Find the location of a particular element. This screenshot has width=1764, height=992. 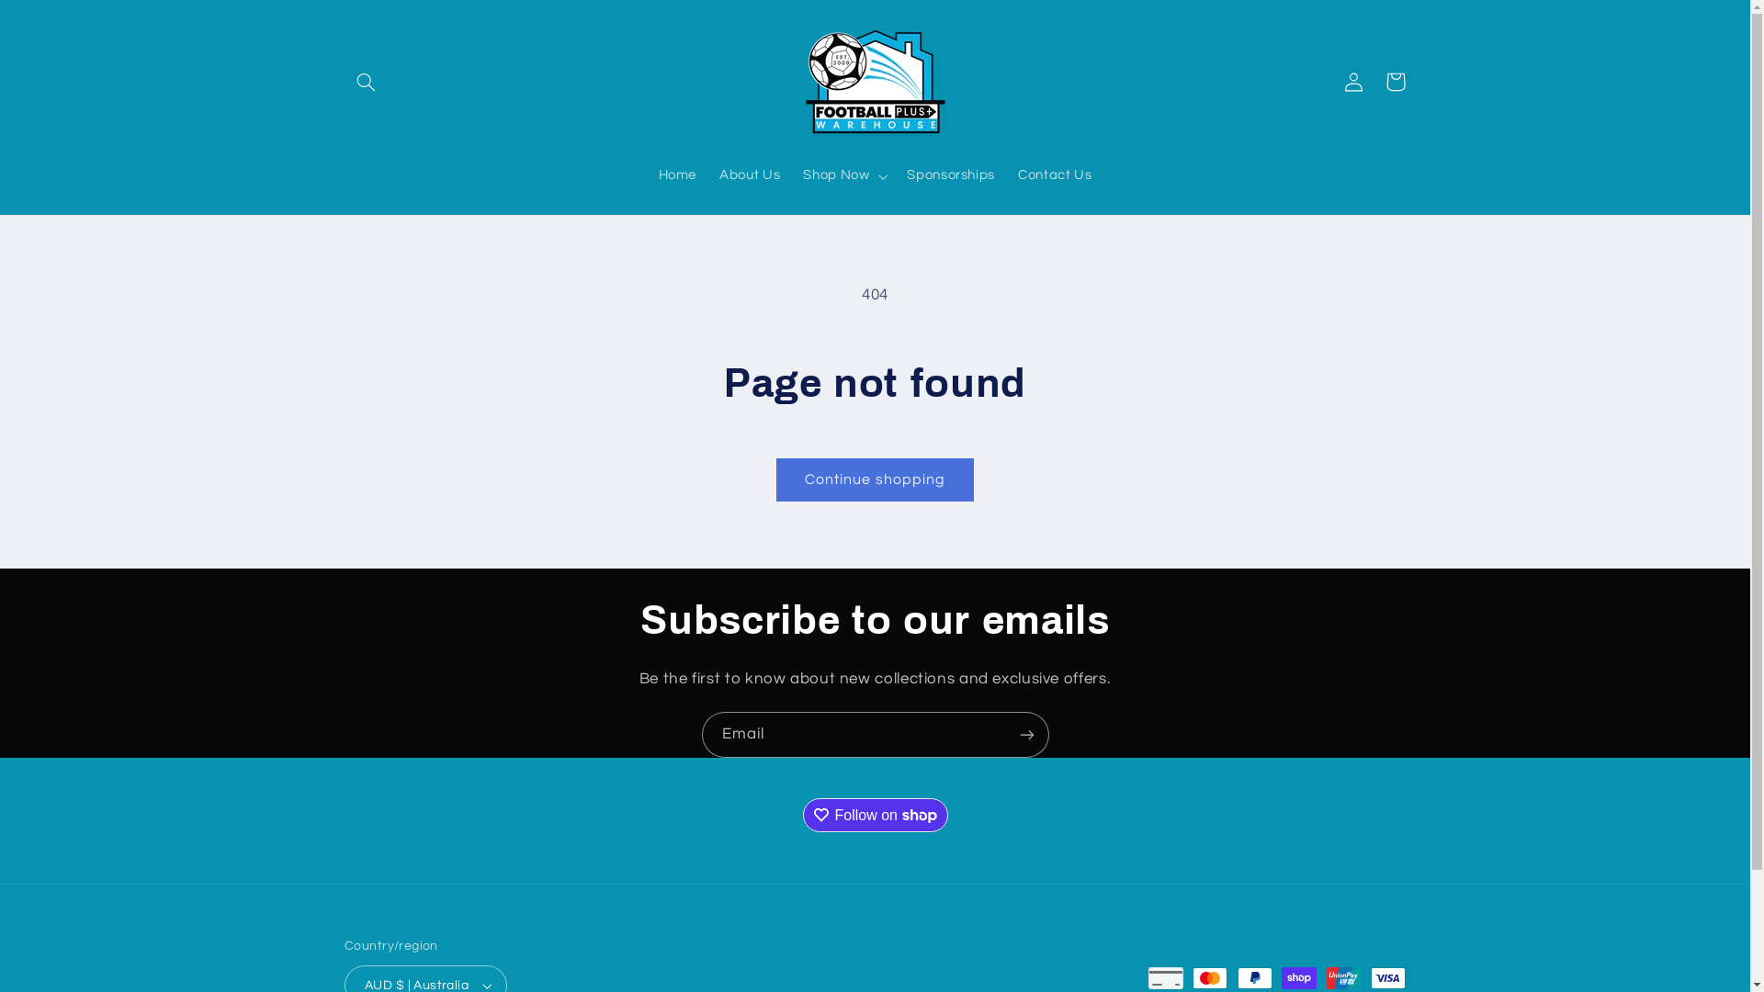

Contact Us is located at coordinates (1056, 176).